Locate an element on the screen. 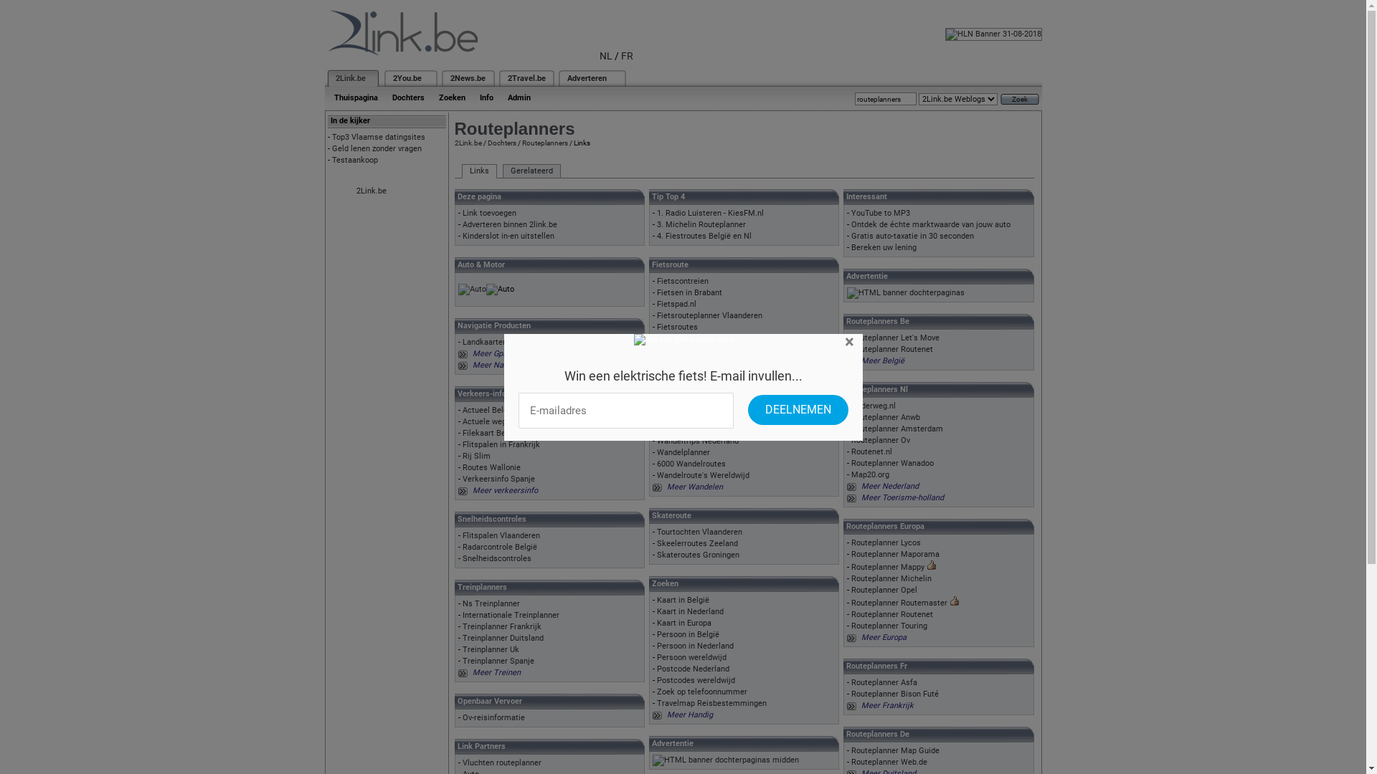 The height and width of the screenshot is (774, 1377). Fietsrouteplanner Vlaanderen is located at coordinates (710, 315).